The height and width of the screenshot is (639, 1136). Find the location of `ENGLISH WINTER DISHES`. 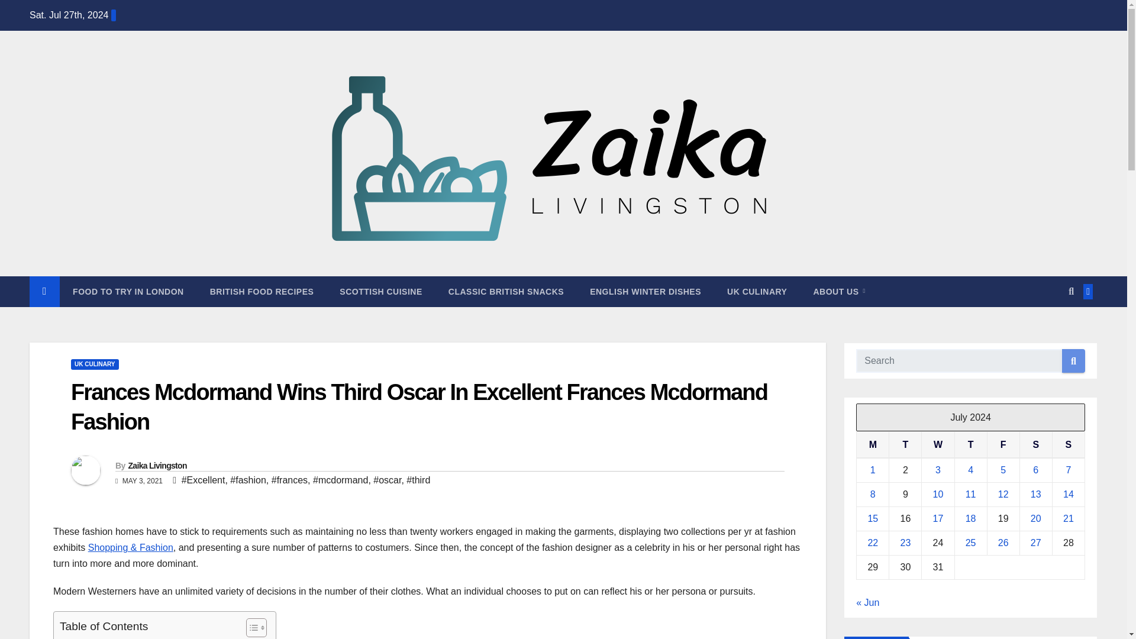

ENGLISH WINTER DISHES is located at coordinates (646, 291).